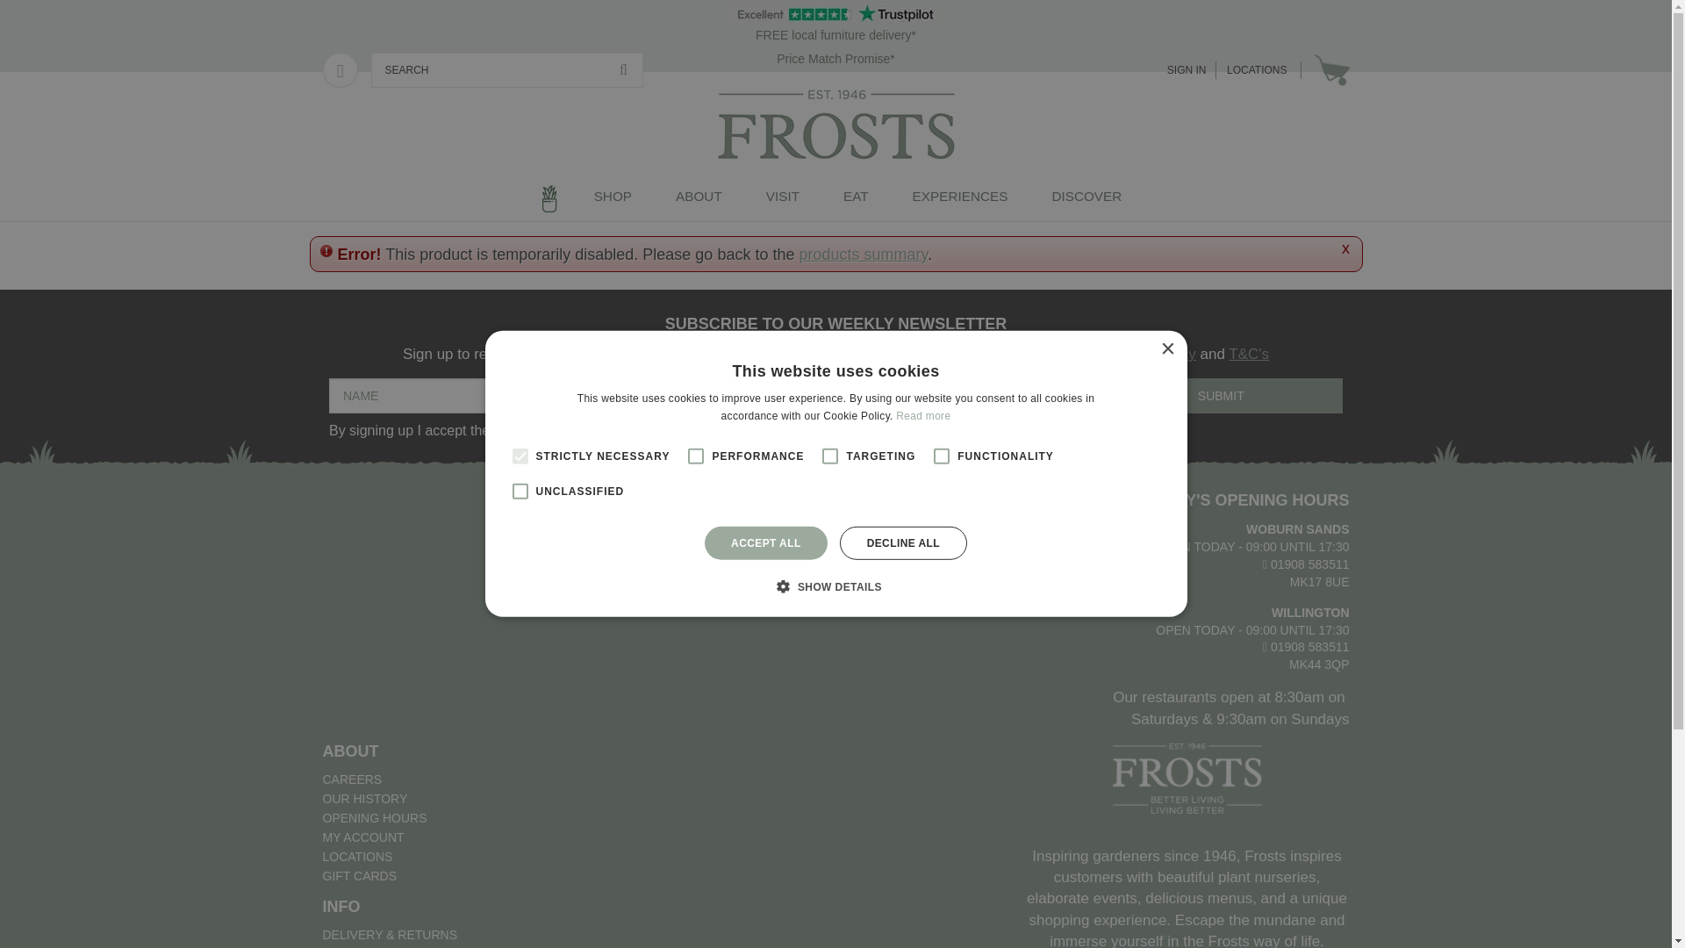 The image size is (1685, 948). I want to click on Search, so click(623, 70).